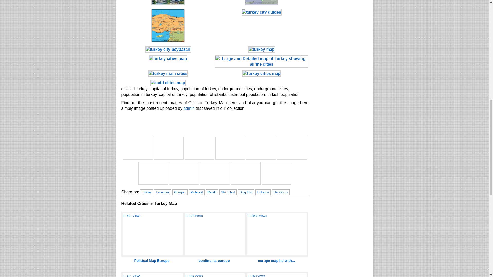 This screenshot has width=493, height=277. Describe the element at coordinates (162, 192) in the screenshot. I see `Facebook` at that location.